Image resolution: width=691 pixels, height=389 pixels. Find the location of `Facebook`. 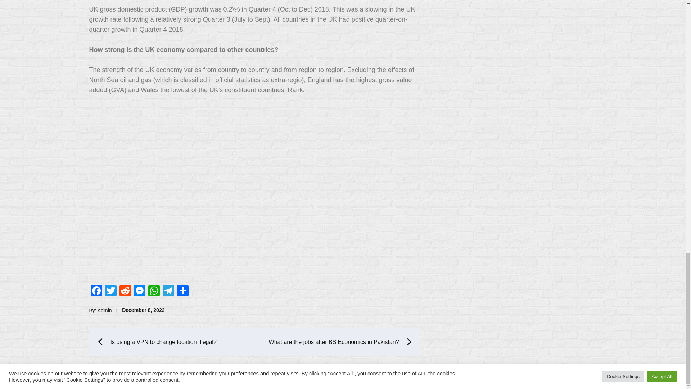

Facebook is located at coordinates (96, 291).